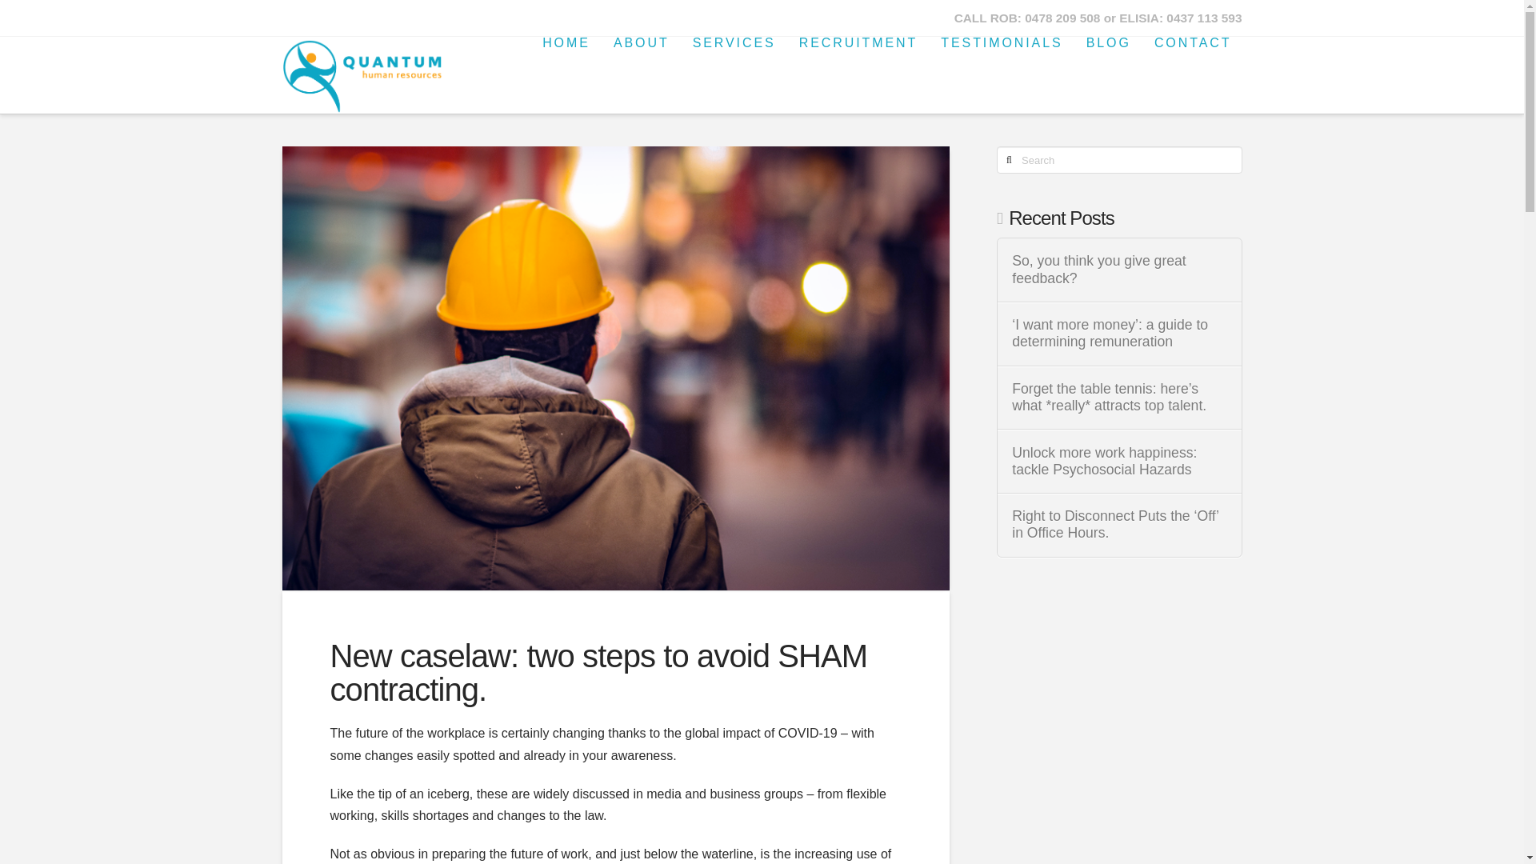 The image size is (1536, 864). Describe the element at coordinates (640, 73) in the screenshot. I see `ABOUT` at that location.